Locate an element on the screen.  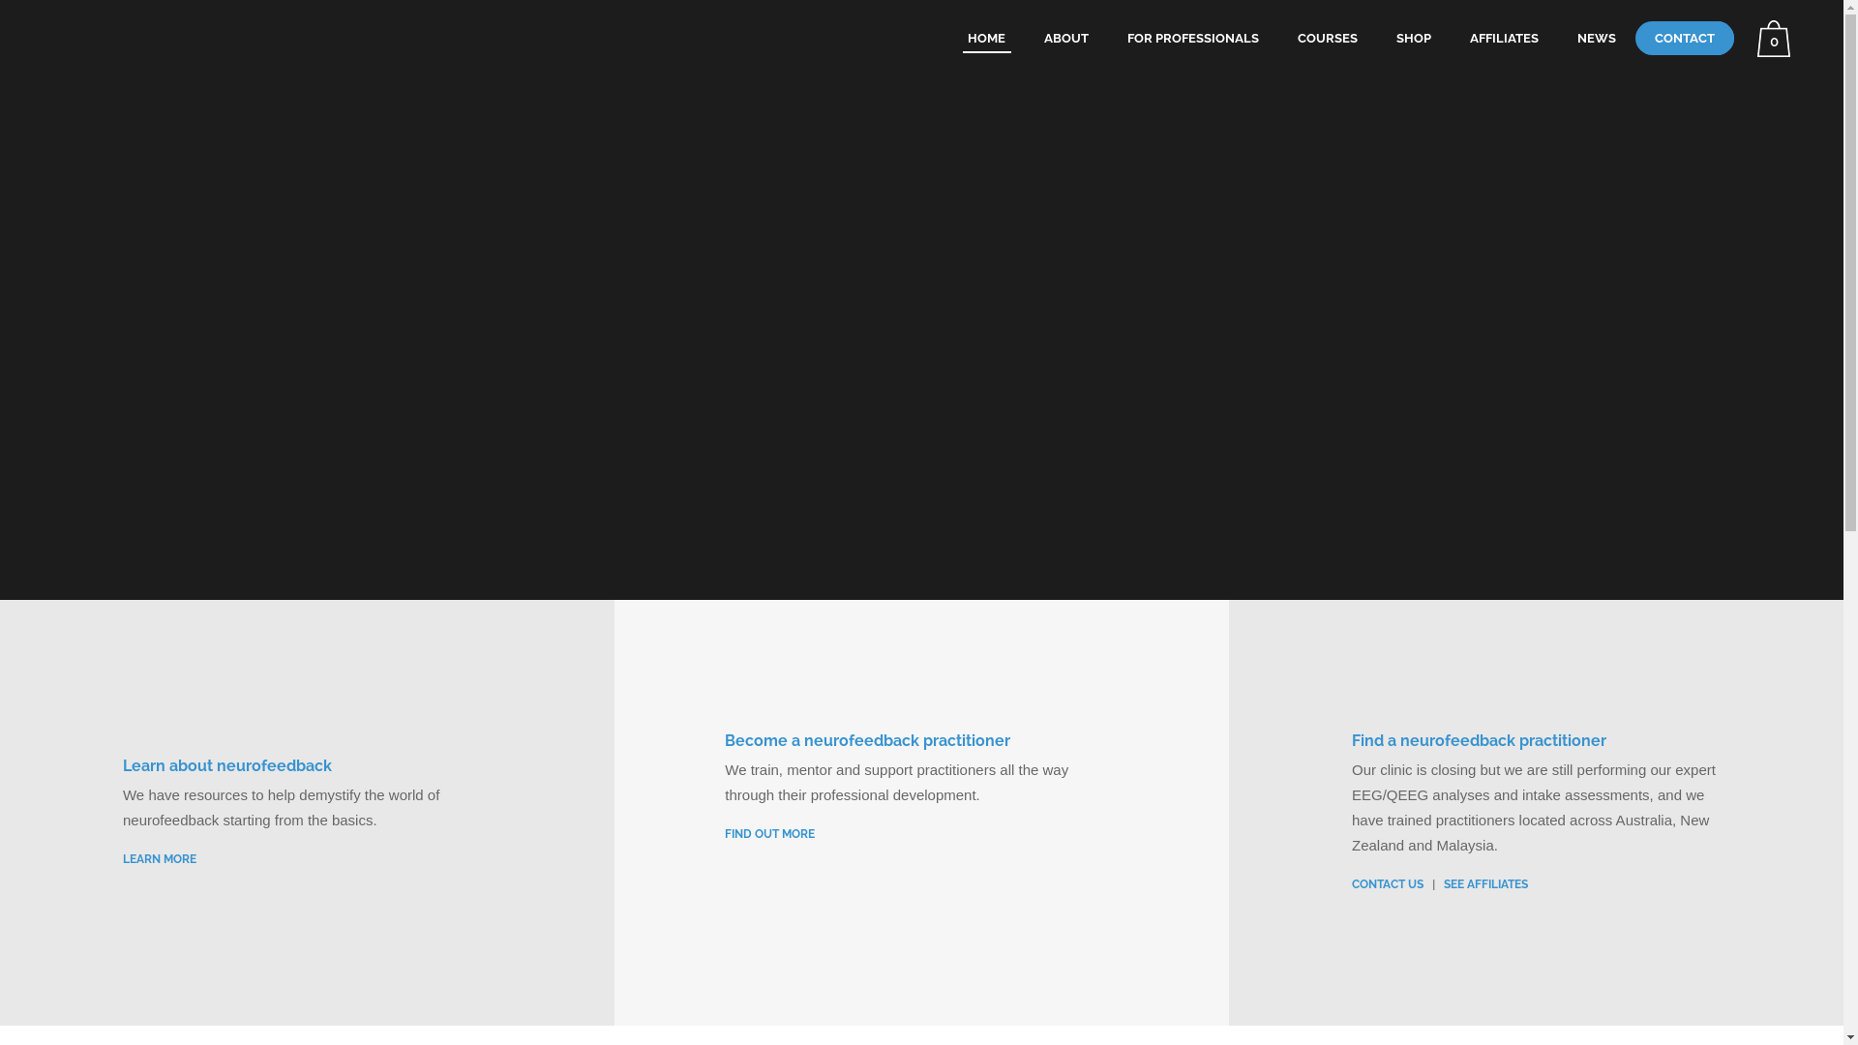
LEARN MORE is located at coordinates (160, 859).